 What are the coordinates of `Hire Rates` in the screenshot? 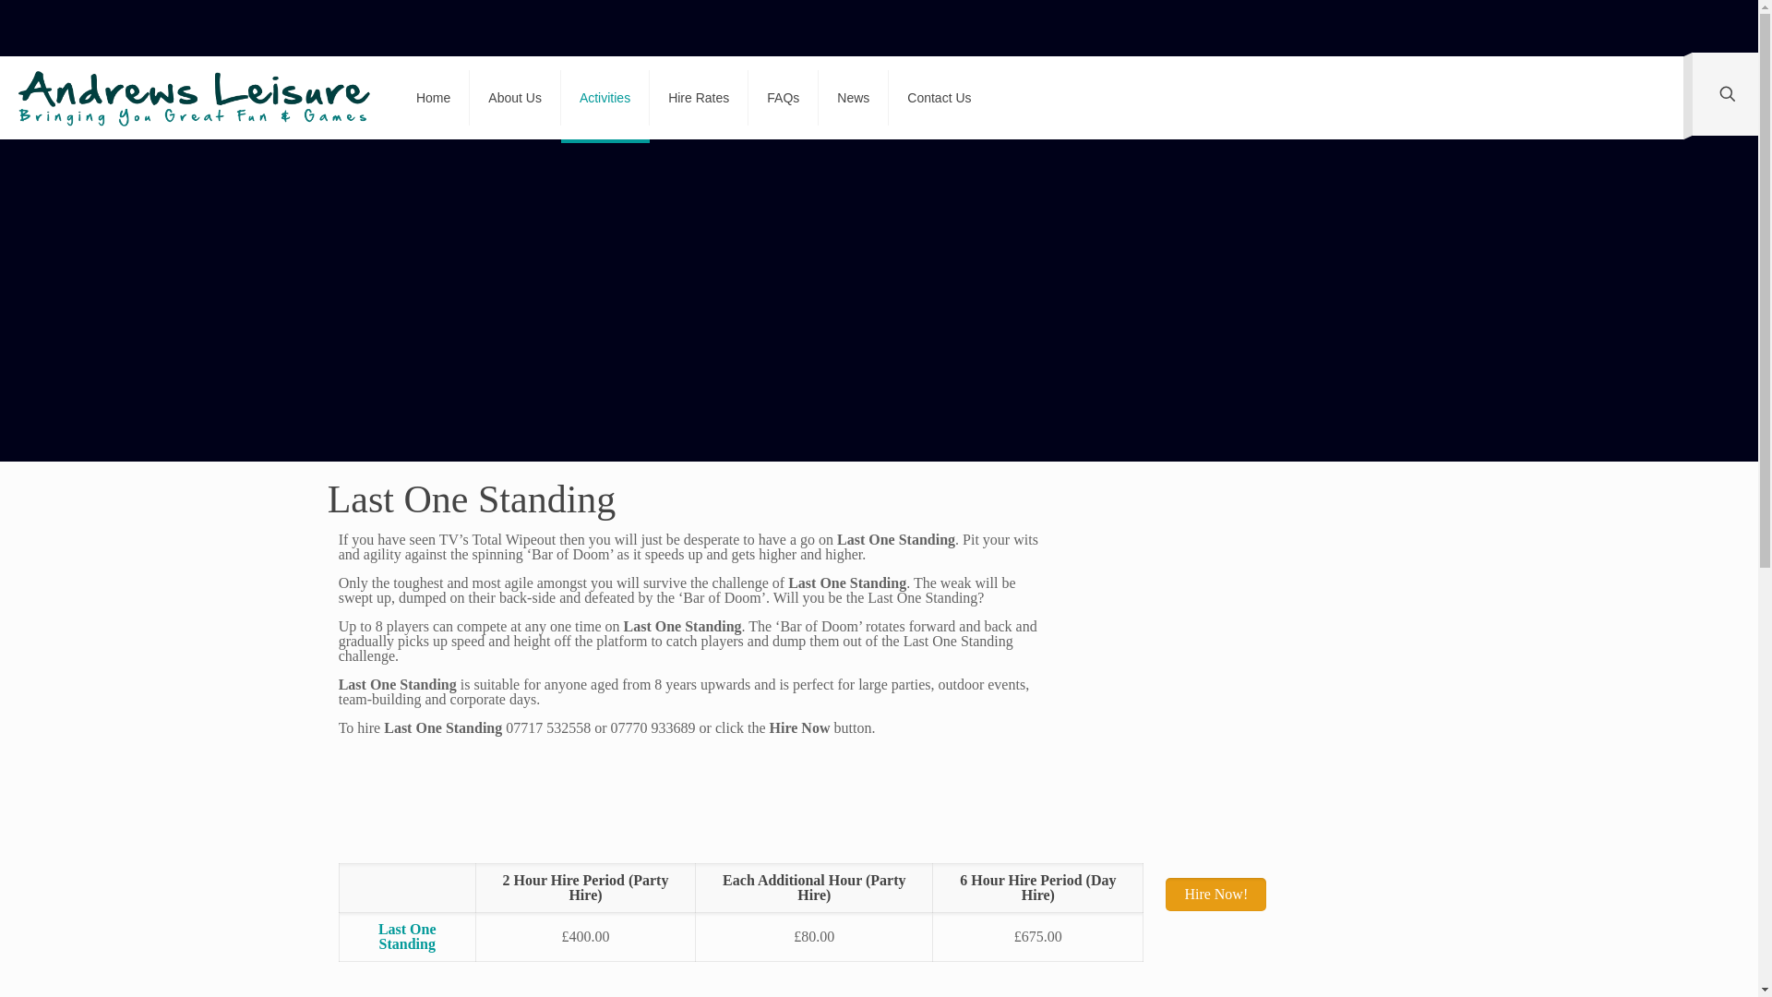 It's located at (699, 98).